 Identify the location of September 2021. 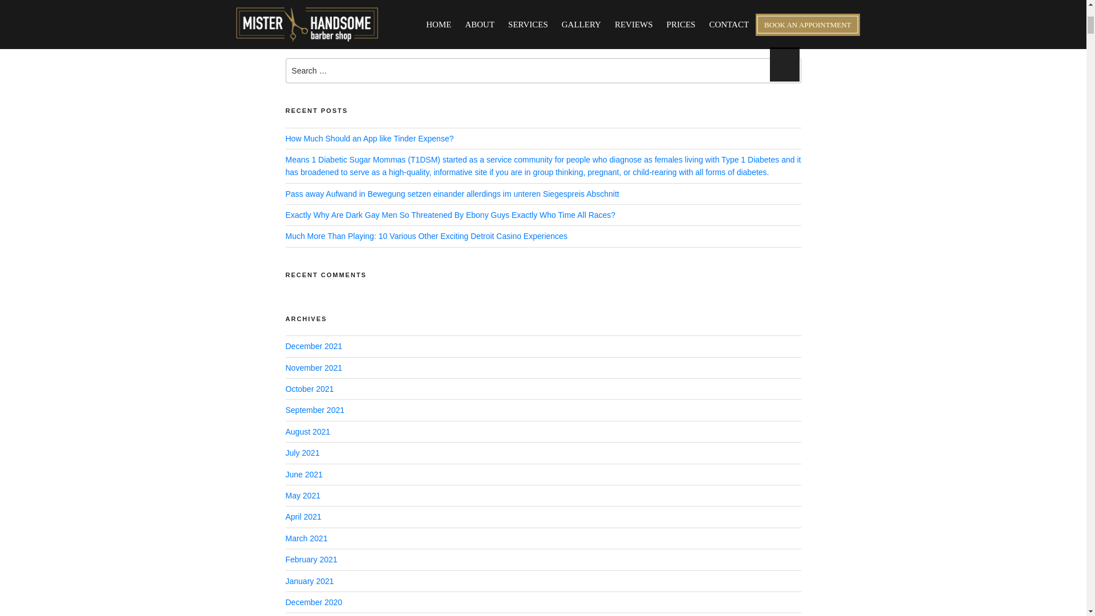
(315, 410).